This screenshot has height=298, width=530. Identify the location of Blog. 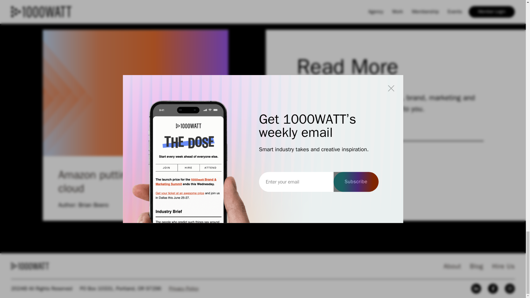
(452, 266).